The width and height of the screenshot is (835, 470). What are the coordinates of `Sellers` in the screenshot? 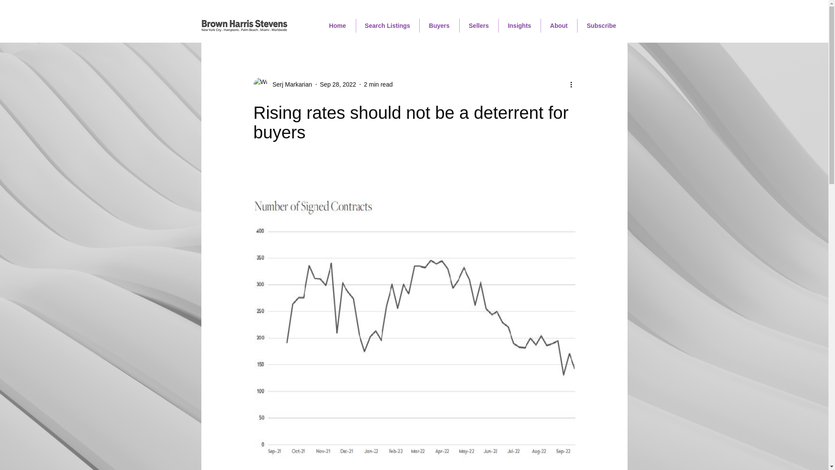 It's located at (478, 25).